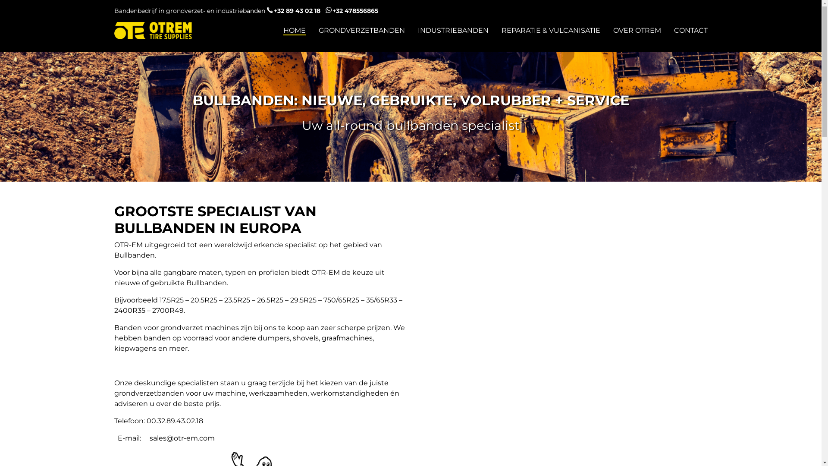 The width and height of the screenshot is (828, 466). I want to click on REPARATIE & VULCANISATIE, so click(550, 30).